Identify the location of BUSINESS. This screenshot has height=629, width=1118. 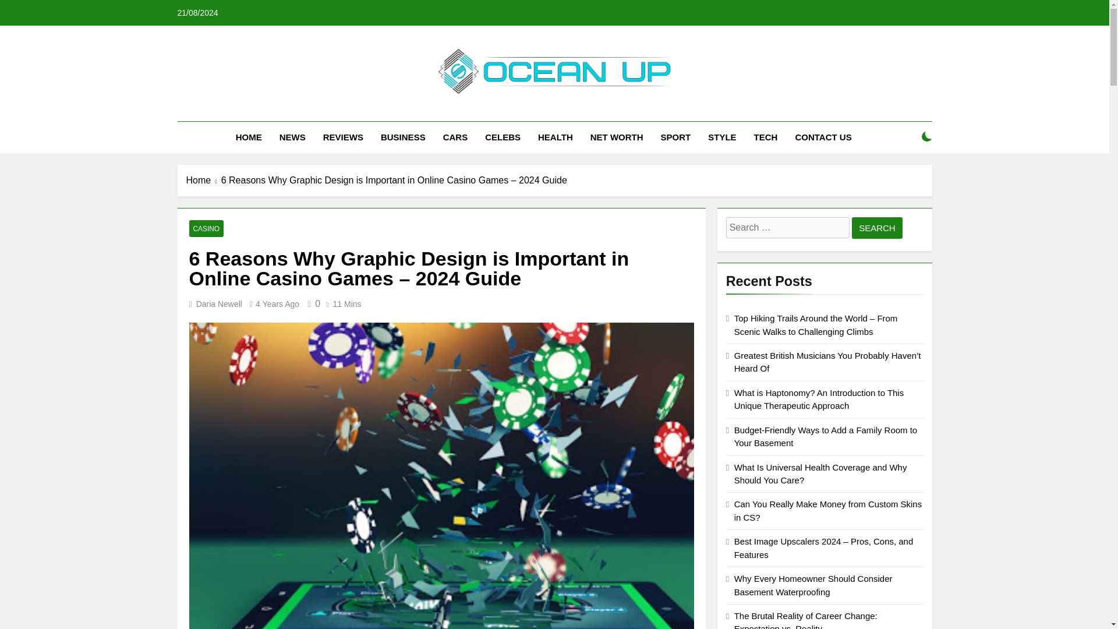
(403, 137).